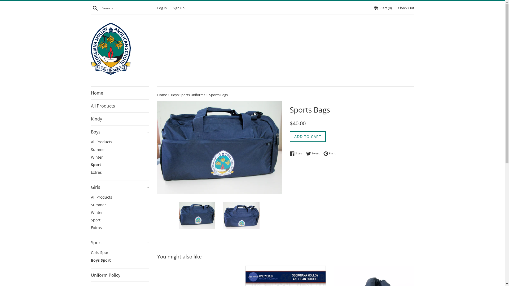 This screenshot has width=509, height=286. Describe the element at coordinates (120, 213) in the screenshot. I see `Winter` at that location.